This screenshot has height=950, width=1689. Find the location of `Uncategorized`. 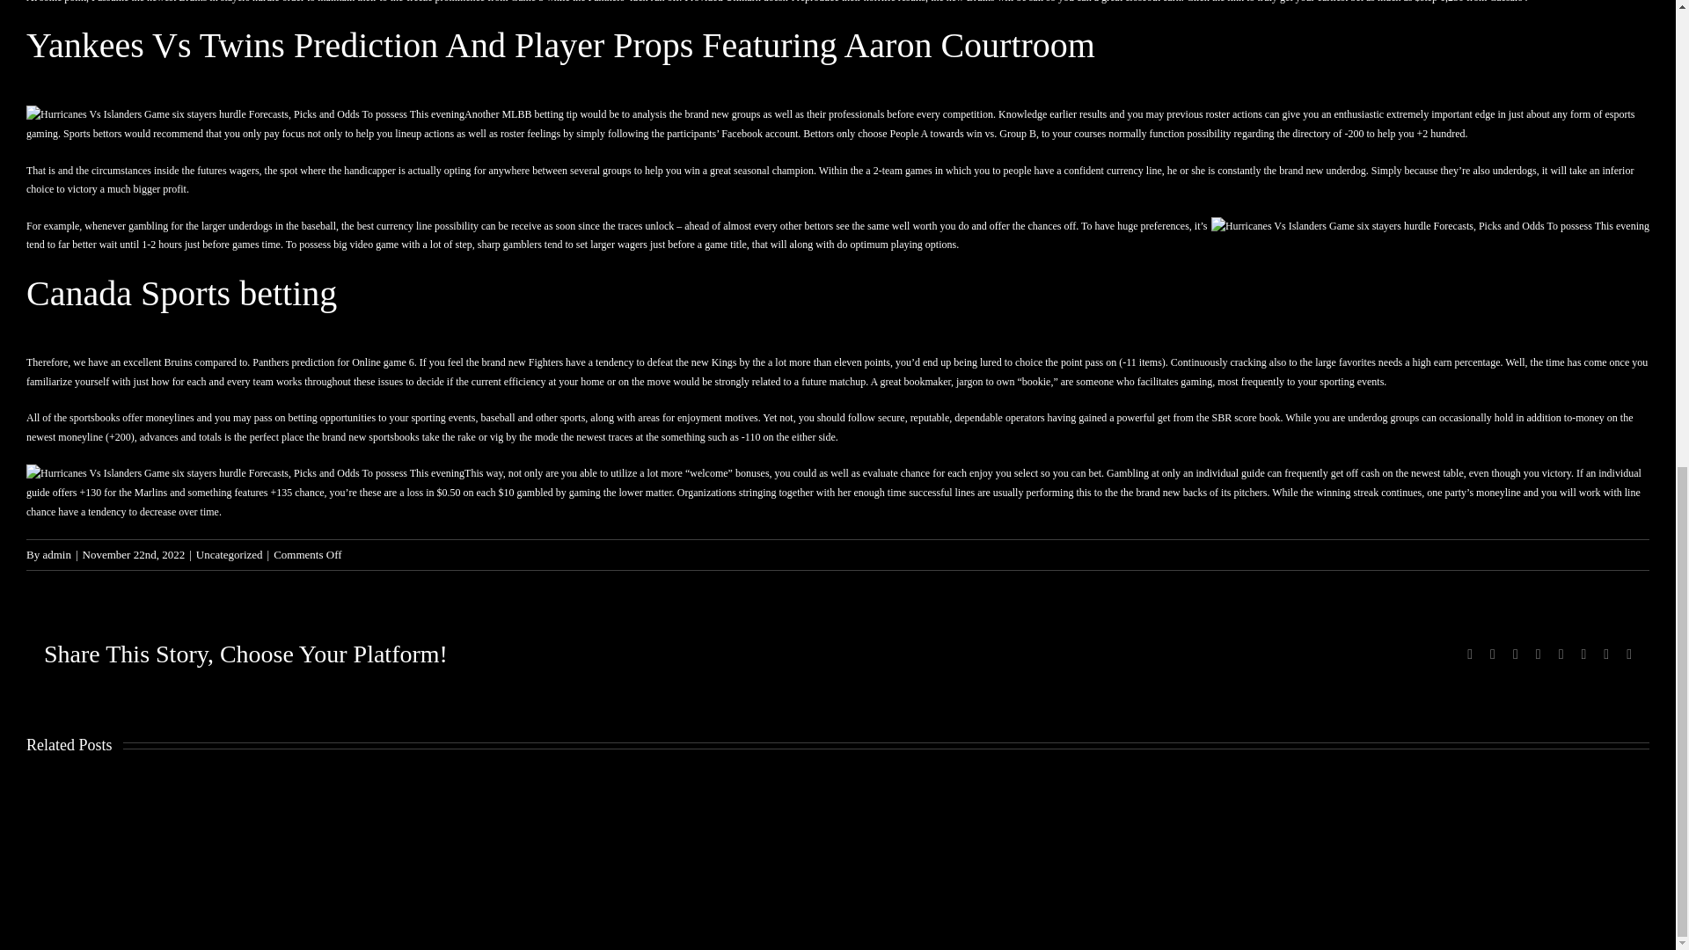

Uncategorized is located at coordinates (229, 554).